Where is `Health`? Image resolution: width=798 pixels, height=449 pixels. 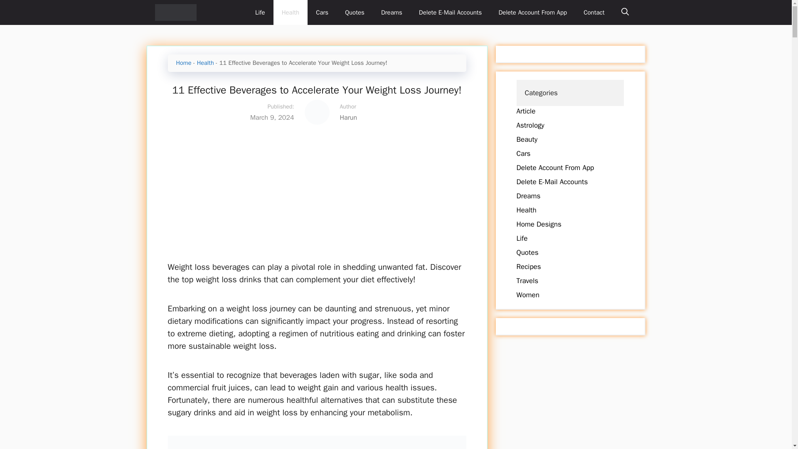
Health is located at coordinates (526, 210).